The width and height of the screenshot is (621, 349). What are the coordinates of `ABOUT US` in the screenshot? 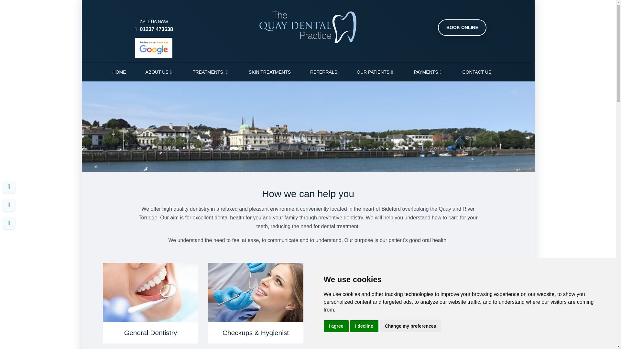 It's located at (159, 72).